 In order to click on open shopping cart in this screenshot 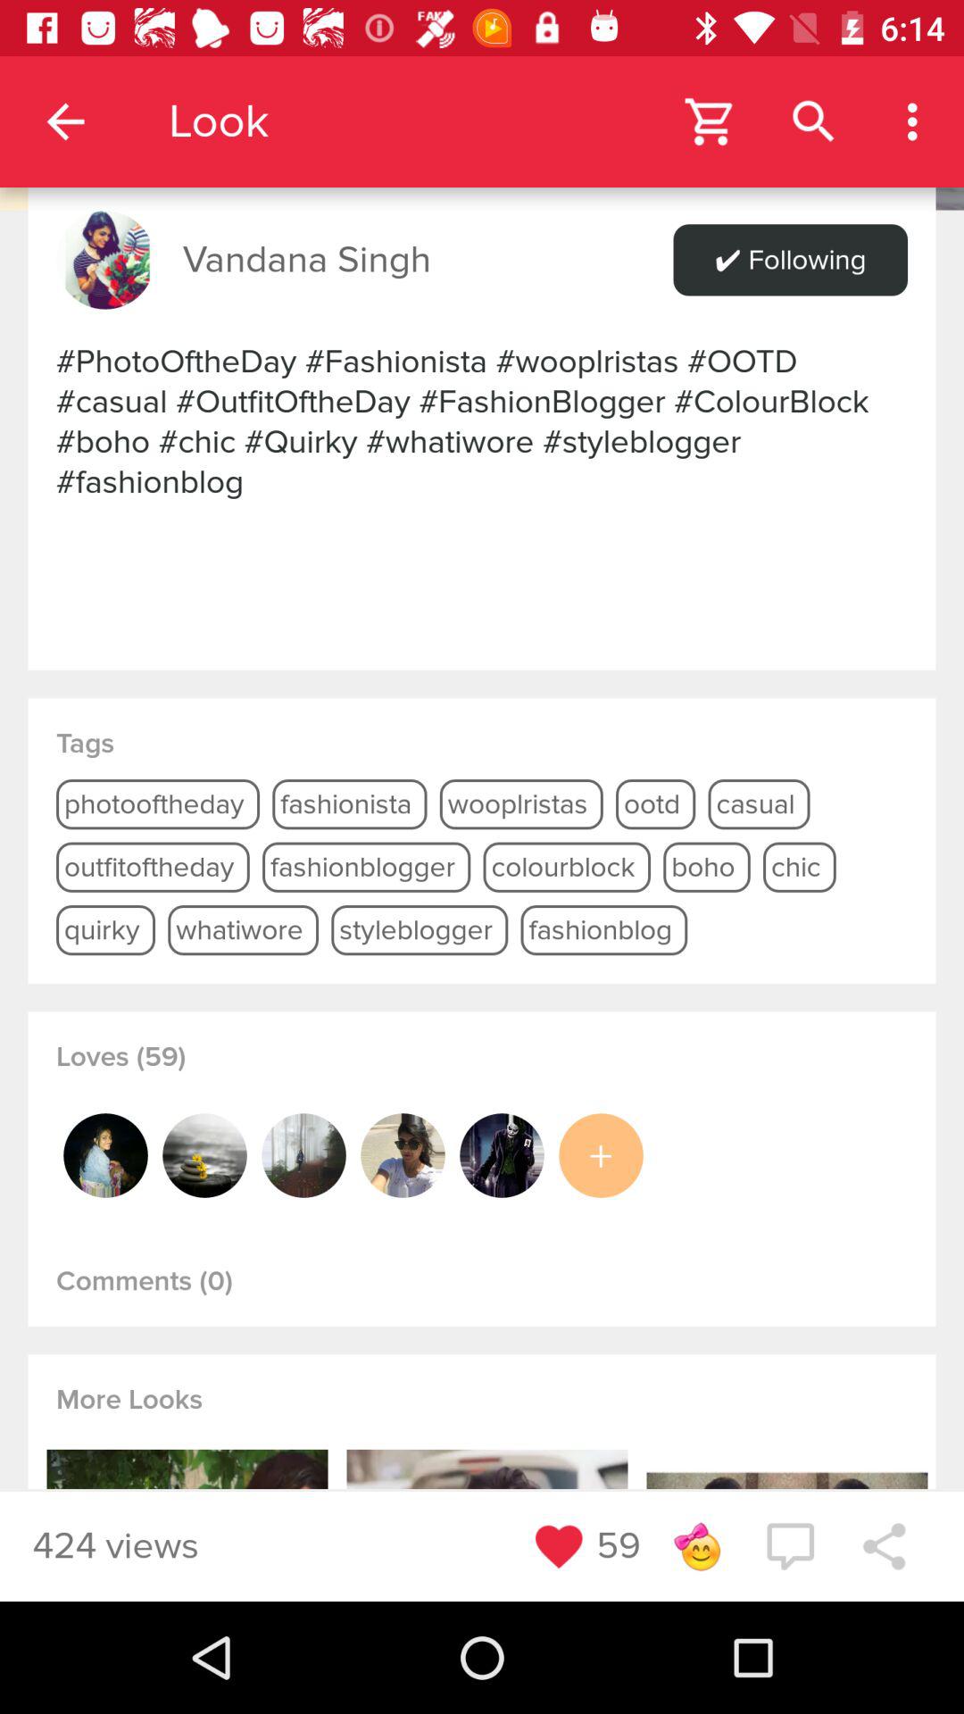, I will do `click(711, 121)`.